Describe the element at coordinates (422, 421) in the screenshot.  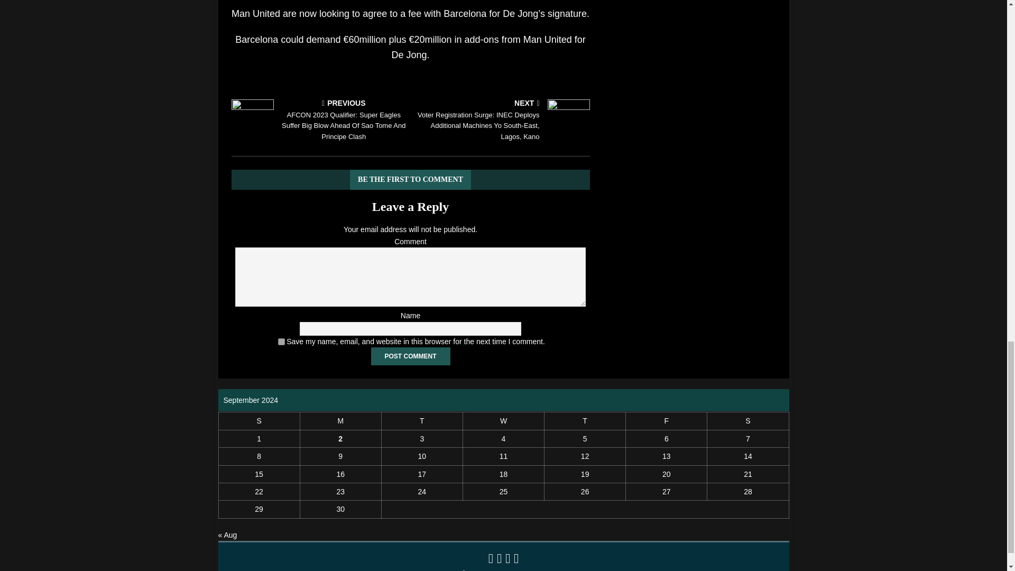
I see `Tuesday` at that location.